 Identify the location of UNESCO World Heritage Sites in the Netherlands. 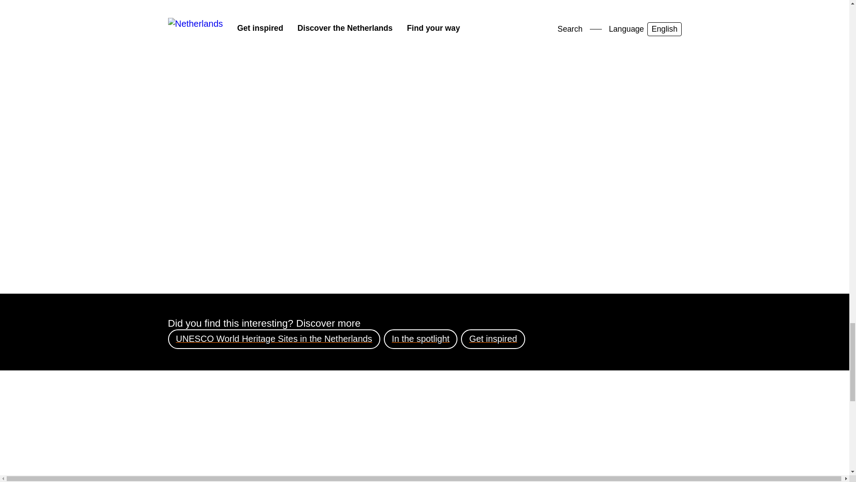
(274, 339).